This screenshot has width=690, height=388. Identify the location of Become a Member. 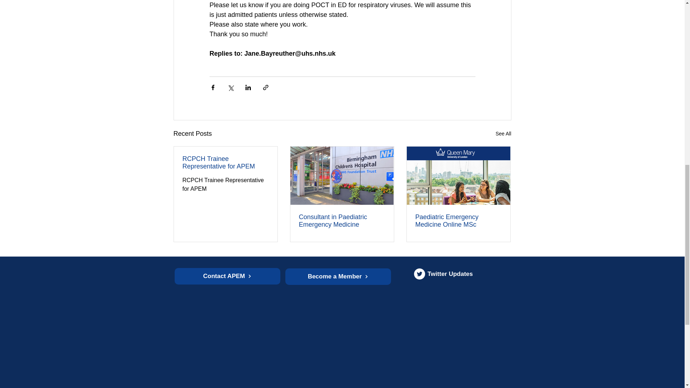
(338, 277).